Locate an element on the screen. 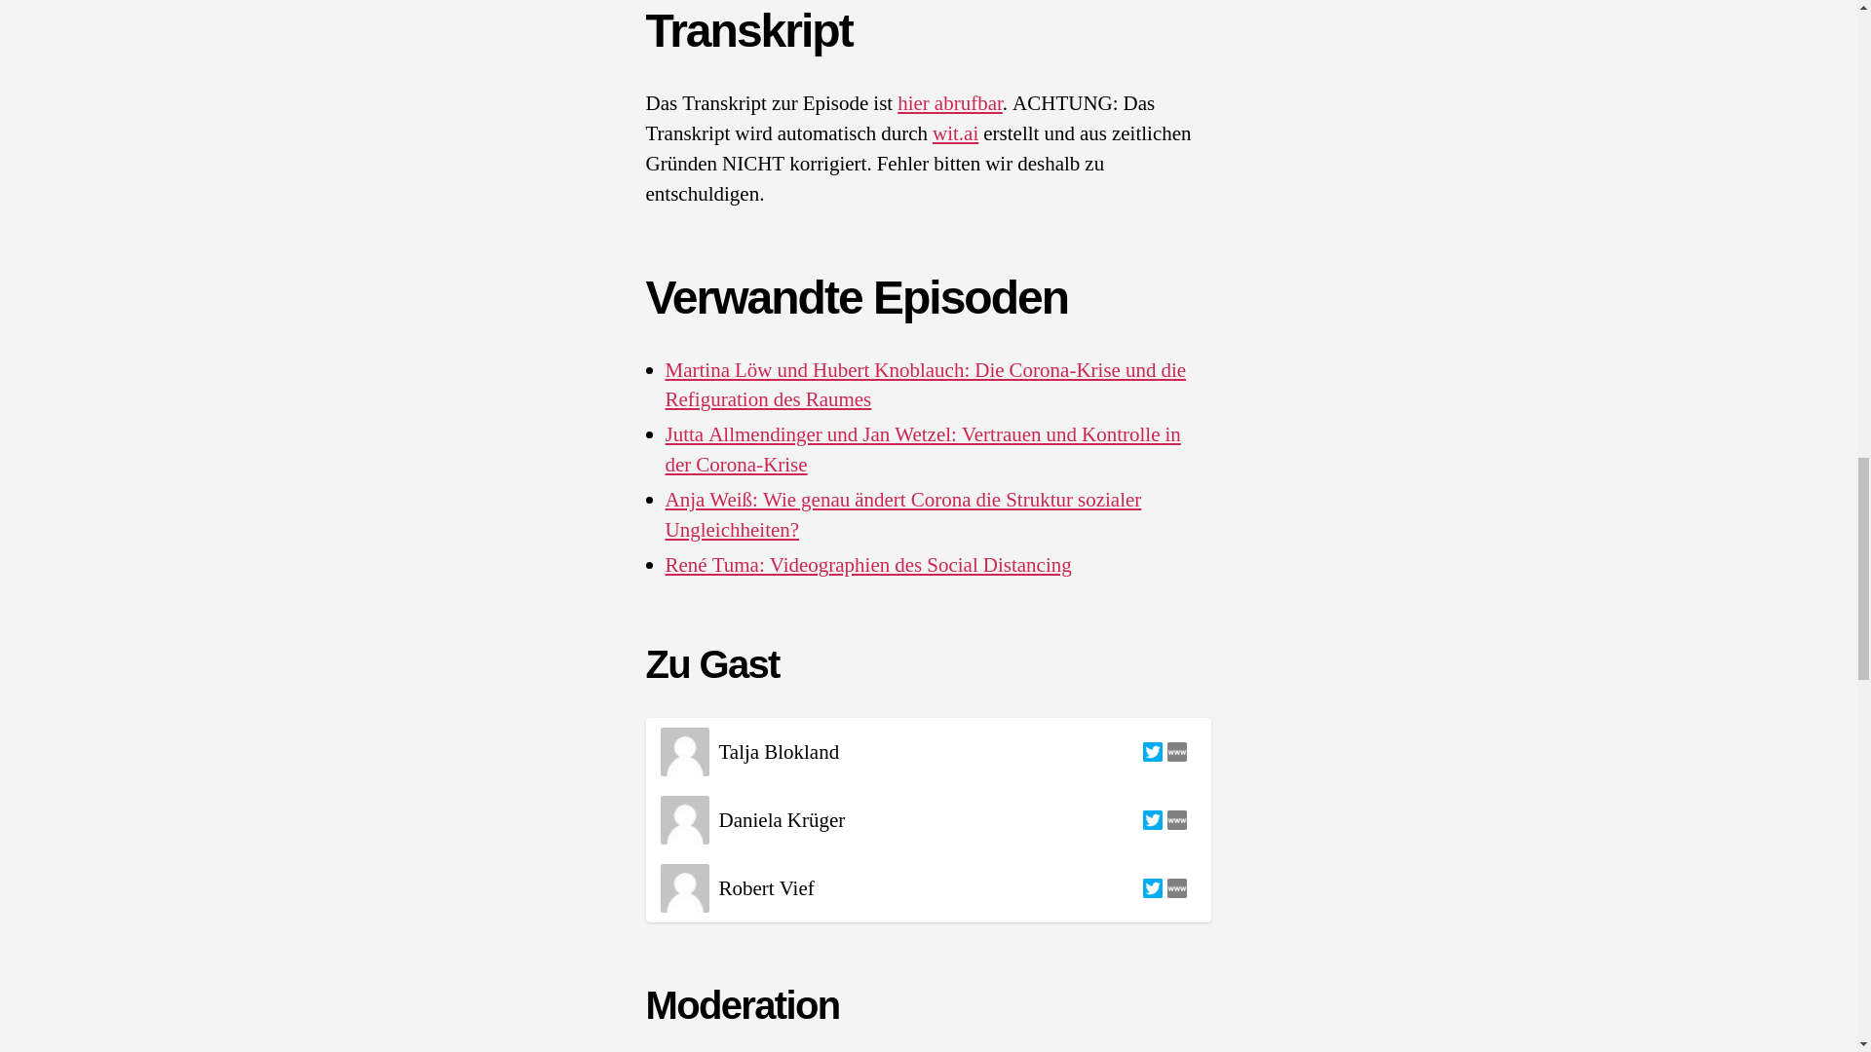 This screenshot has width=1871, height=1052. Website is located at coordinates (1173, 888).